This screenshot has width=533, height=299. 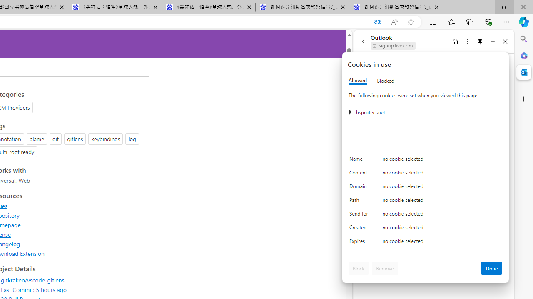 I want to click on Class: c0153 c0157, so click(x=426, y=243).